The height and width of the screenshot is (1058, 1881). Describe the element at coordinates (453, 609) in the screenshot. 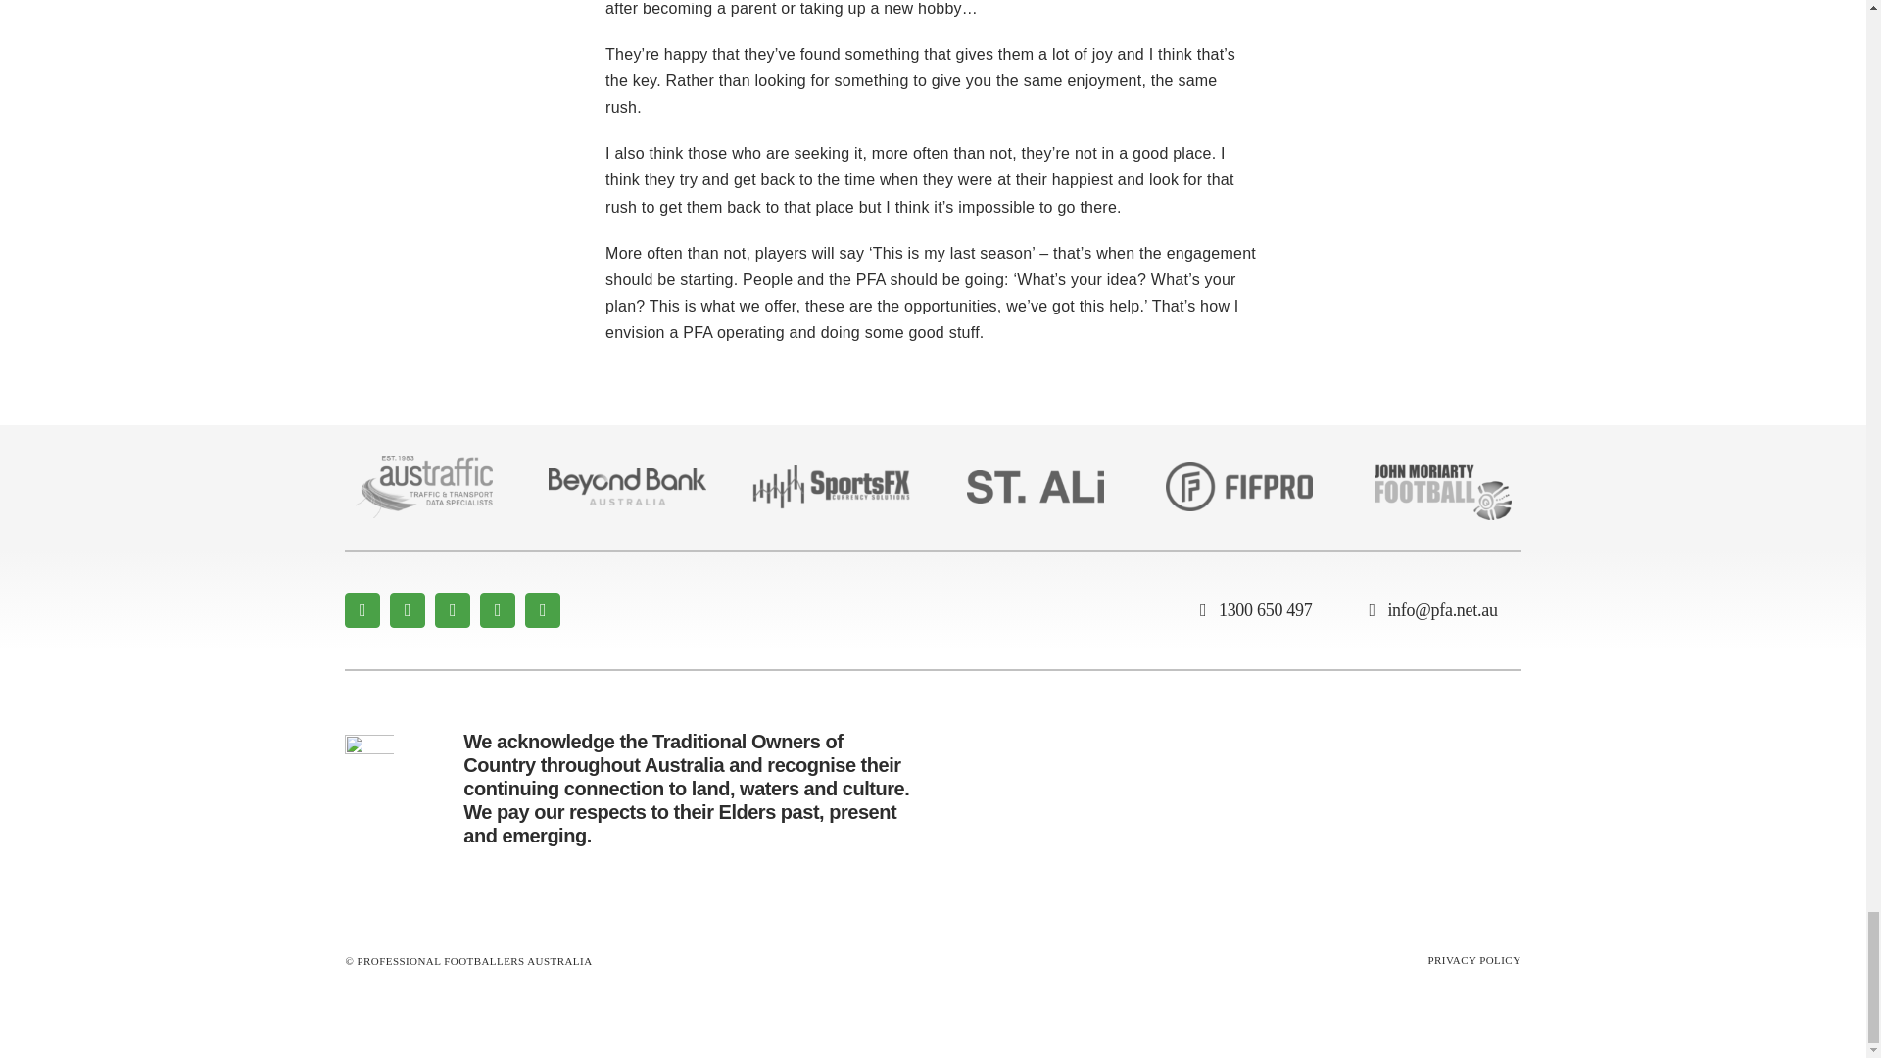

I see `Instagram` at that location.